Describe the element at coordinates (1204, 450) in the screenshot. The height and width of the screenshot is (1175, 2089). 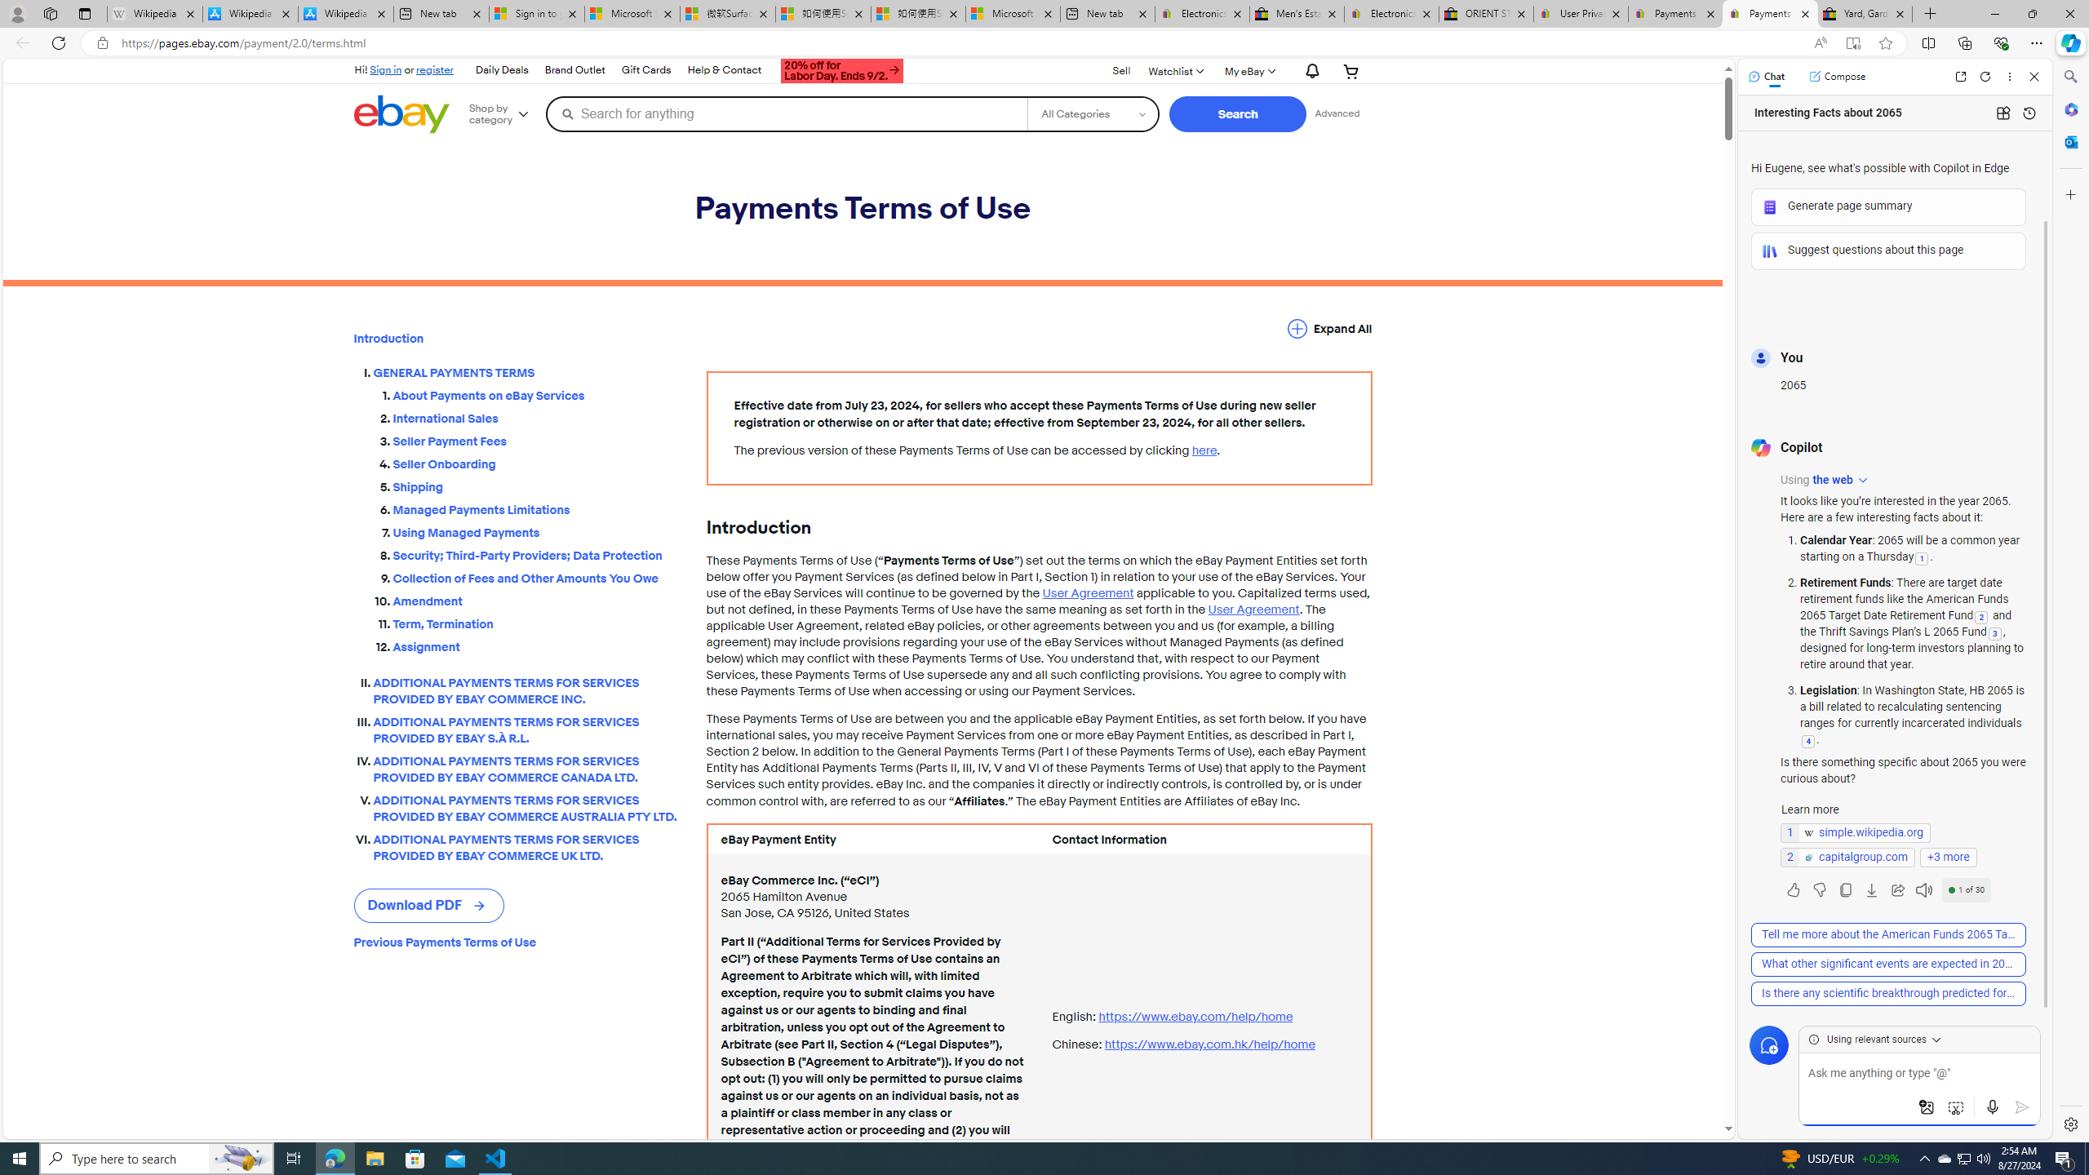
I see `here` at that location.